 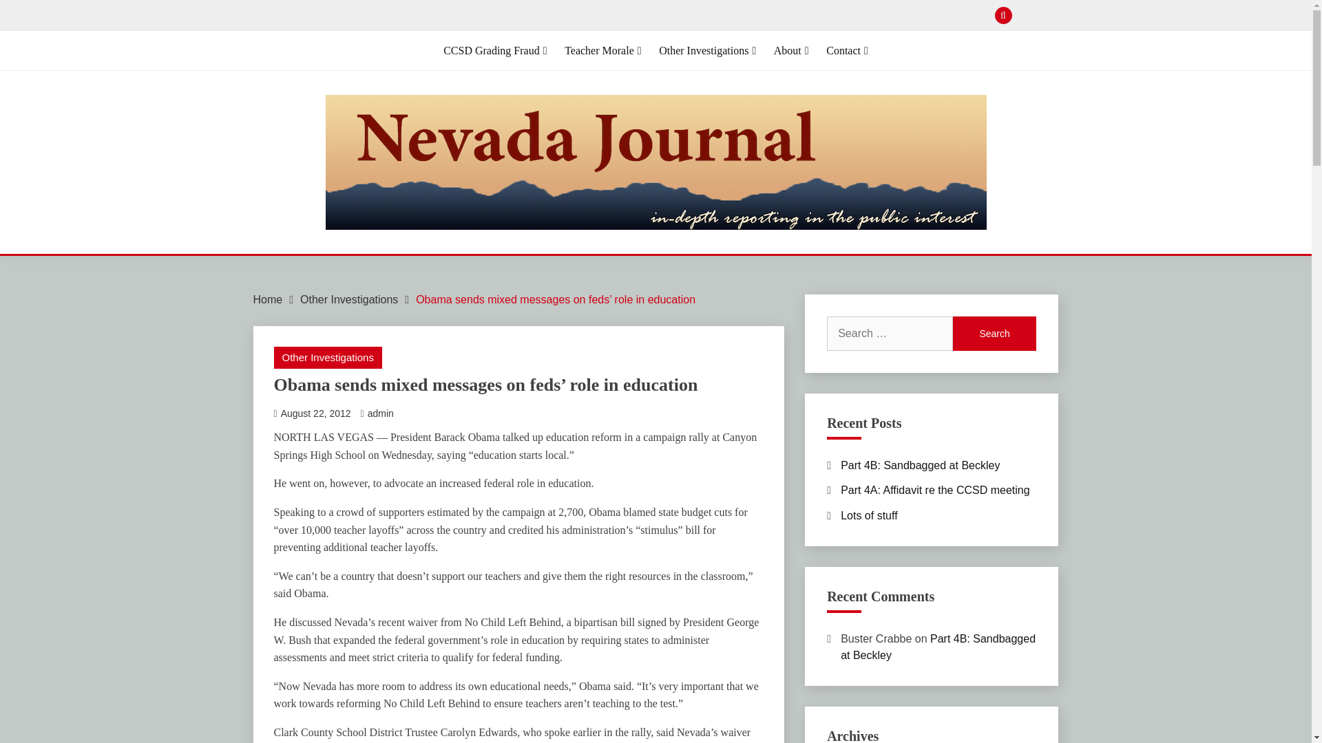 I want to click on Teacher Morale, so click(x=602, y=51).